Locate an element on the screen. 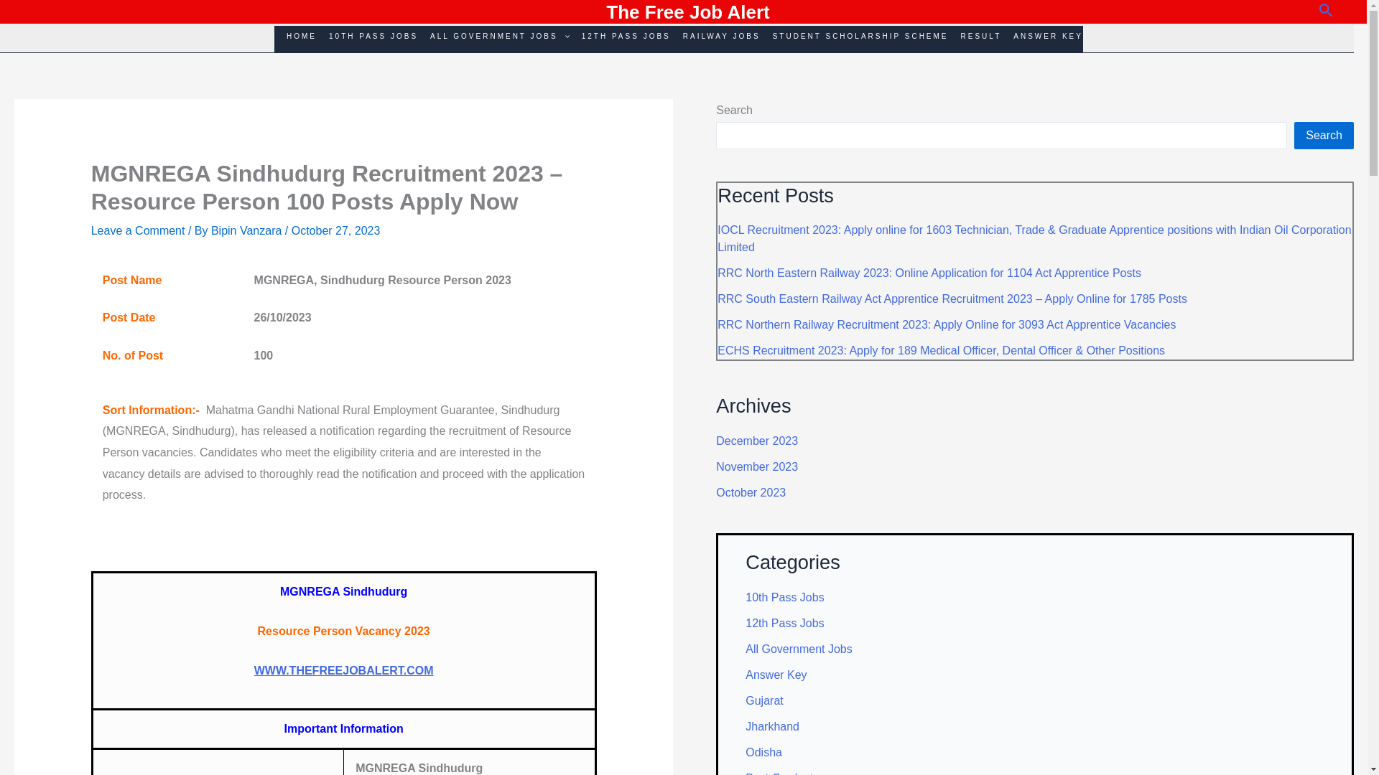  ALL GOVERNMENT JOBS is located at coordinates (493, 39).